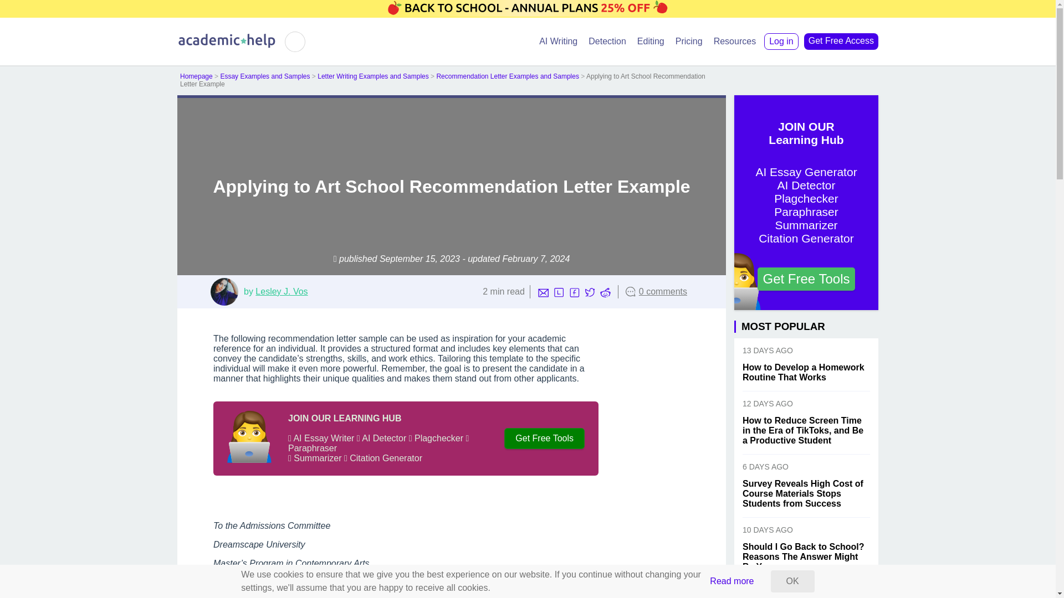 The height and width of the screenshot is (598, 1064). Describe the element at coordinates (607, 41) in the screenshot. I see `Detection` at that location.